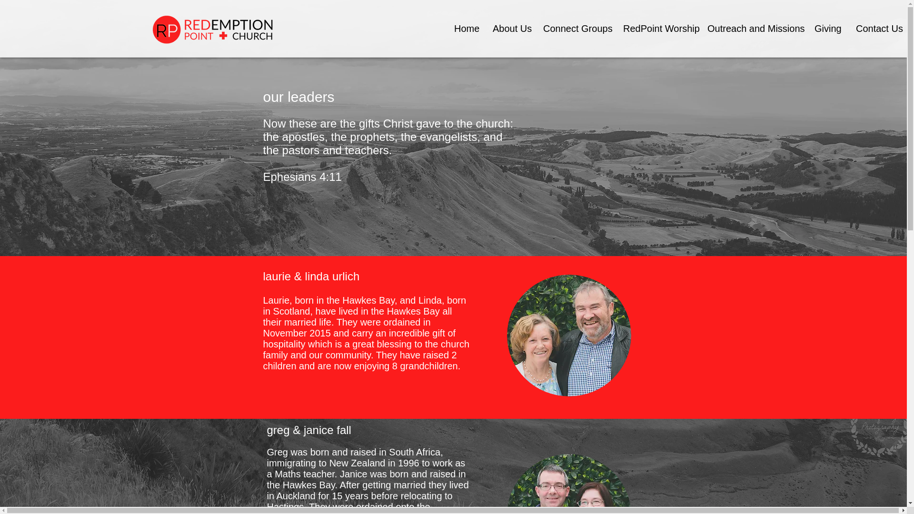 This screenshot has width=914, height=514. Describe the element at coordinates (575, 29) in the screenshot. I see `Connect Groups` at that location.